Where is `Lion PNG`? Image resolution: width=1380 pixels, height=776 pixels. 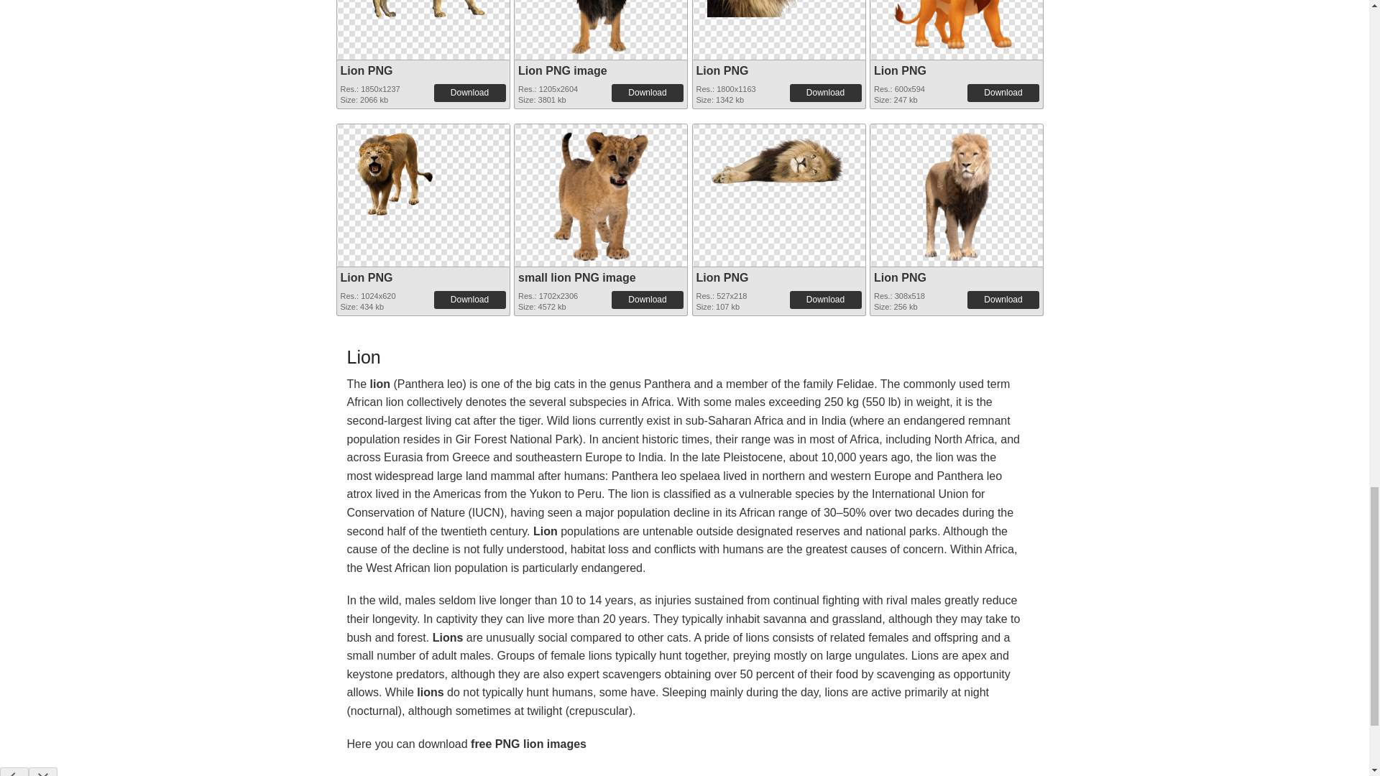 Lion PNG is located at coordinates (367, 70).